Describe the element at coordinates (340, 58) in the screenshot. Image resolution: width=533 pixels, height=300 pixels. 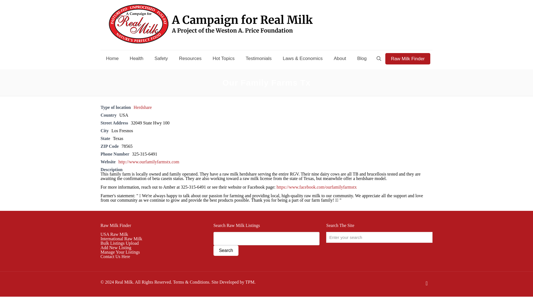
I see `About` at that location.